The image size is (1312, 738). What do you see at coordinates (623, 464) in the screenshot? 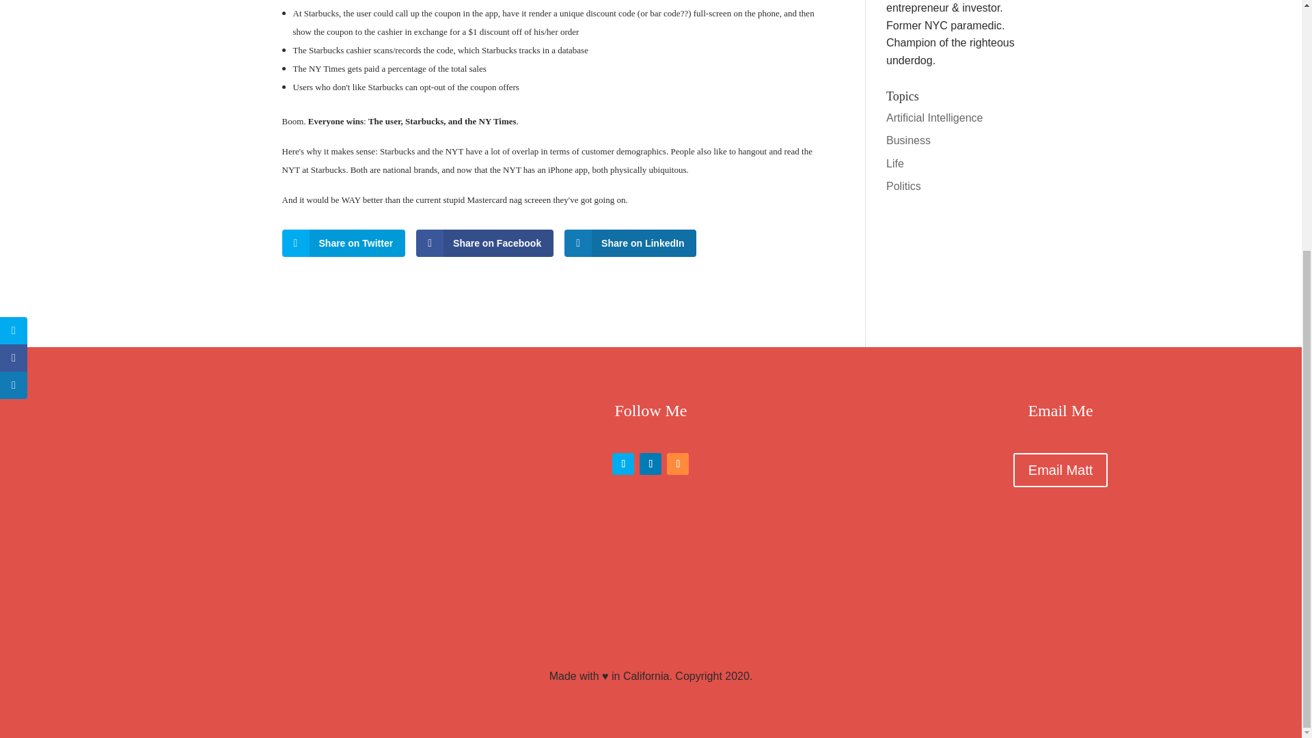
I see `Follow on Twitter` at bounding box center [623, 464].